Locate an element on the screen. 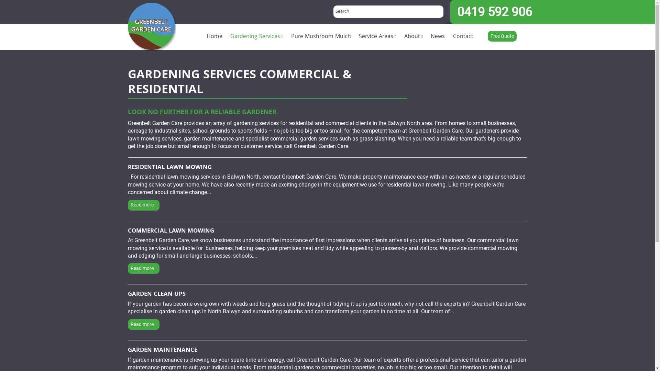 This screenshot has height=371, width=660. RESIDENTIAL LAWN MOWING is located at coordinates (170, 168).